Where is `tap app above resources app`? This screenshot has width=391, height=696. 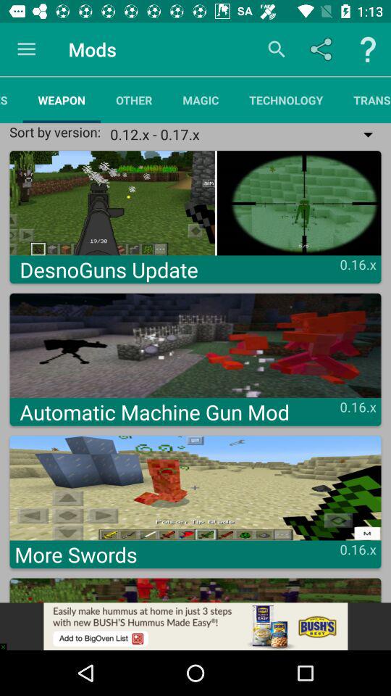
tap app above resources app is located at coordinates (26, 49).